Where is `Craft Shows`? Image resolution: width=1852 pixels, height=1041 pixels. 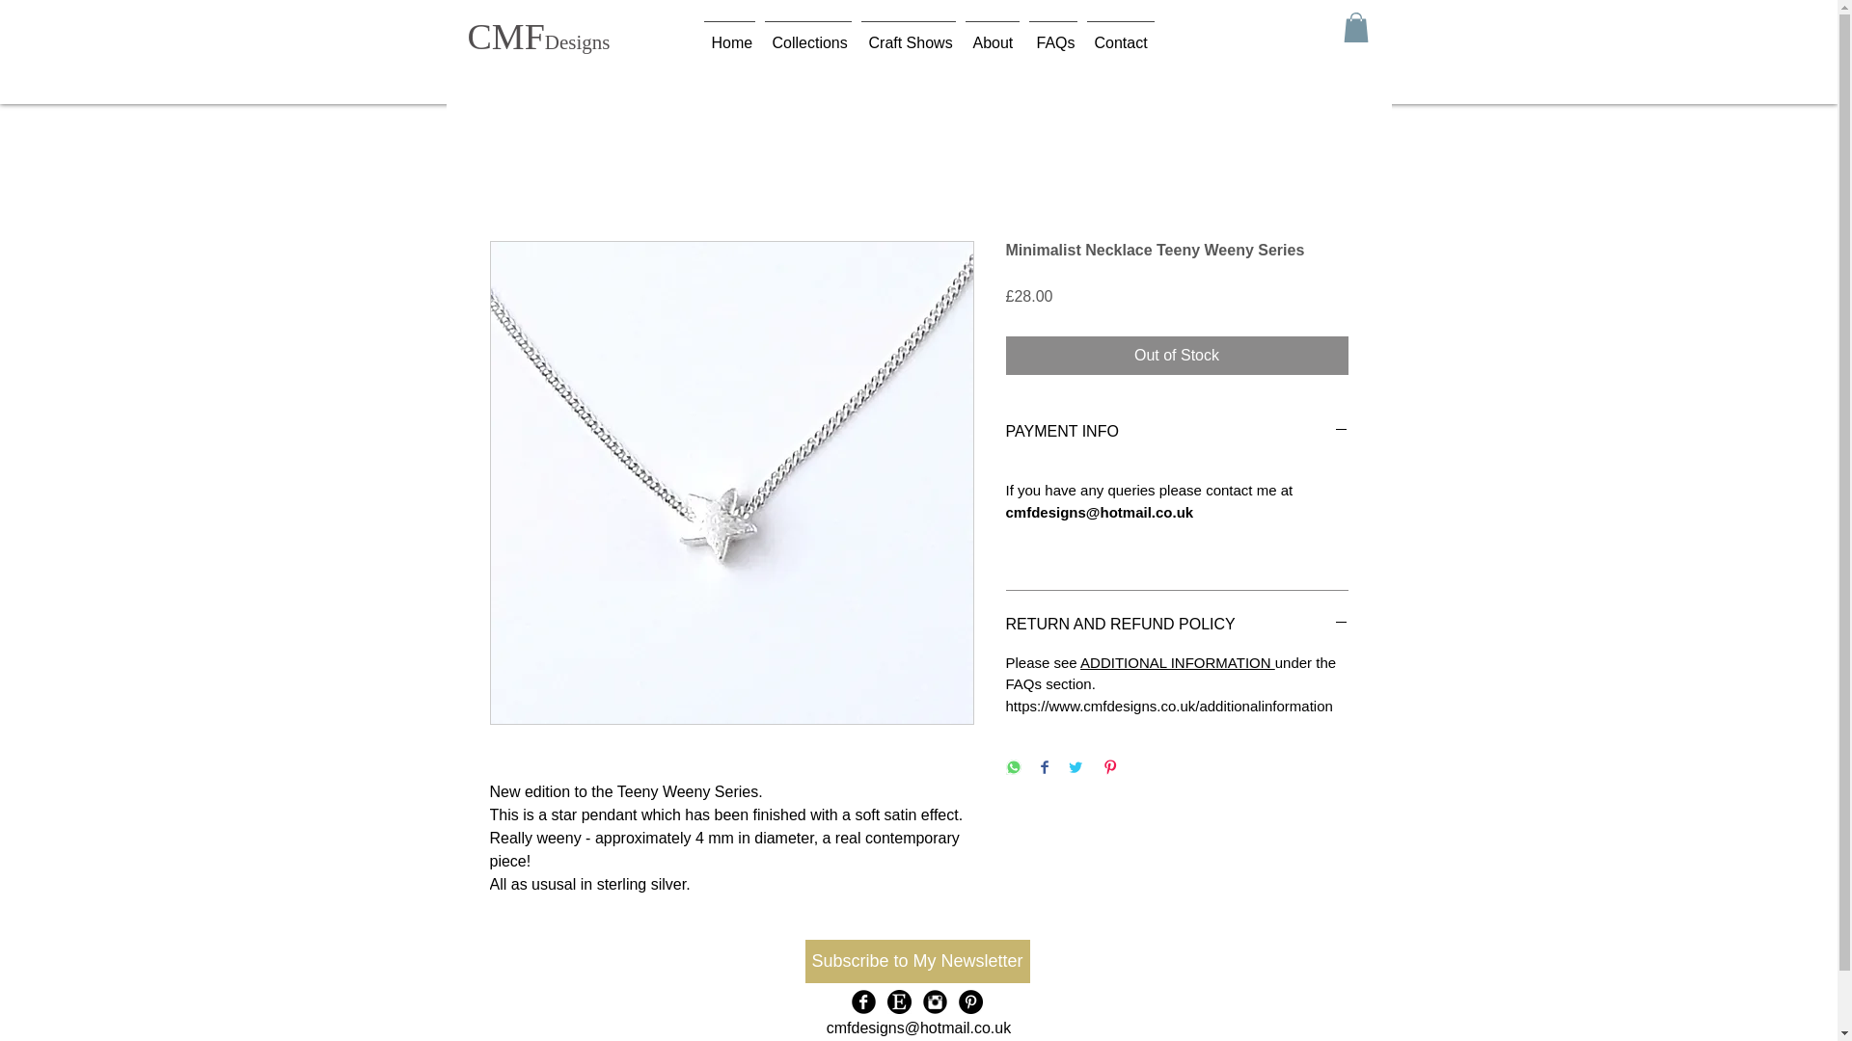 Craft Shows is located at coordinates (909, 34).